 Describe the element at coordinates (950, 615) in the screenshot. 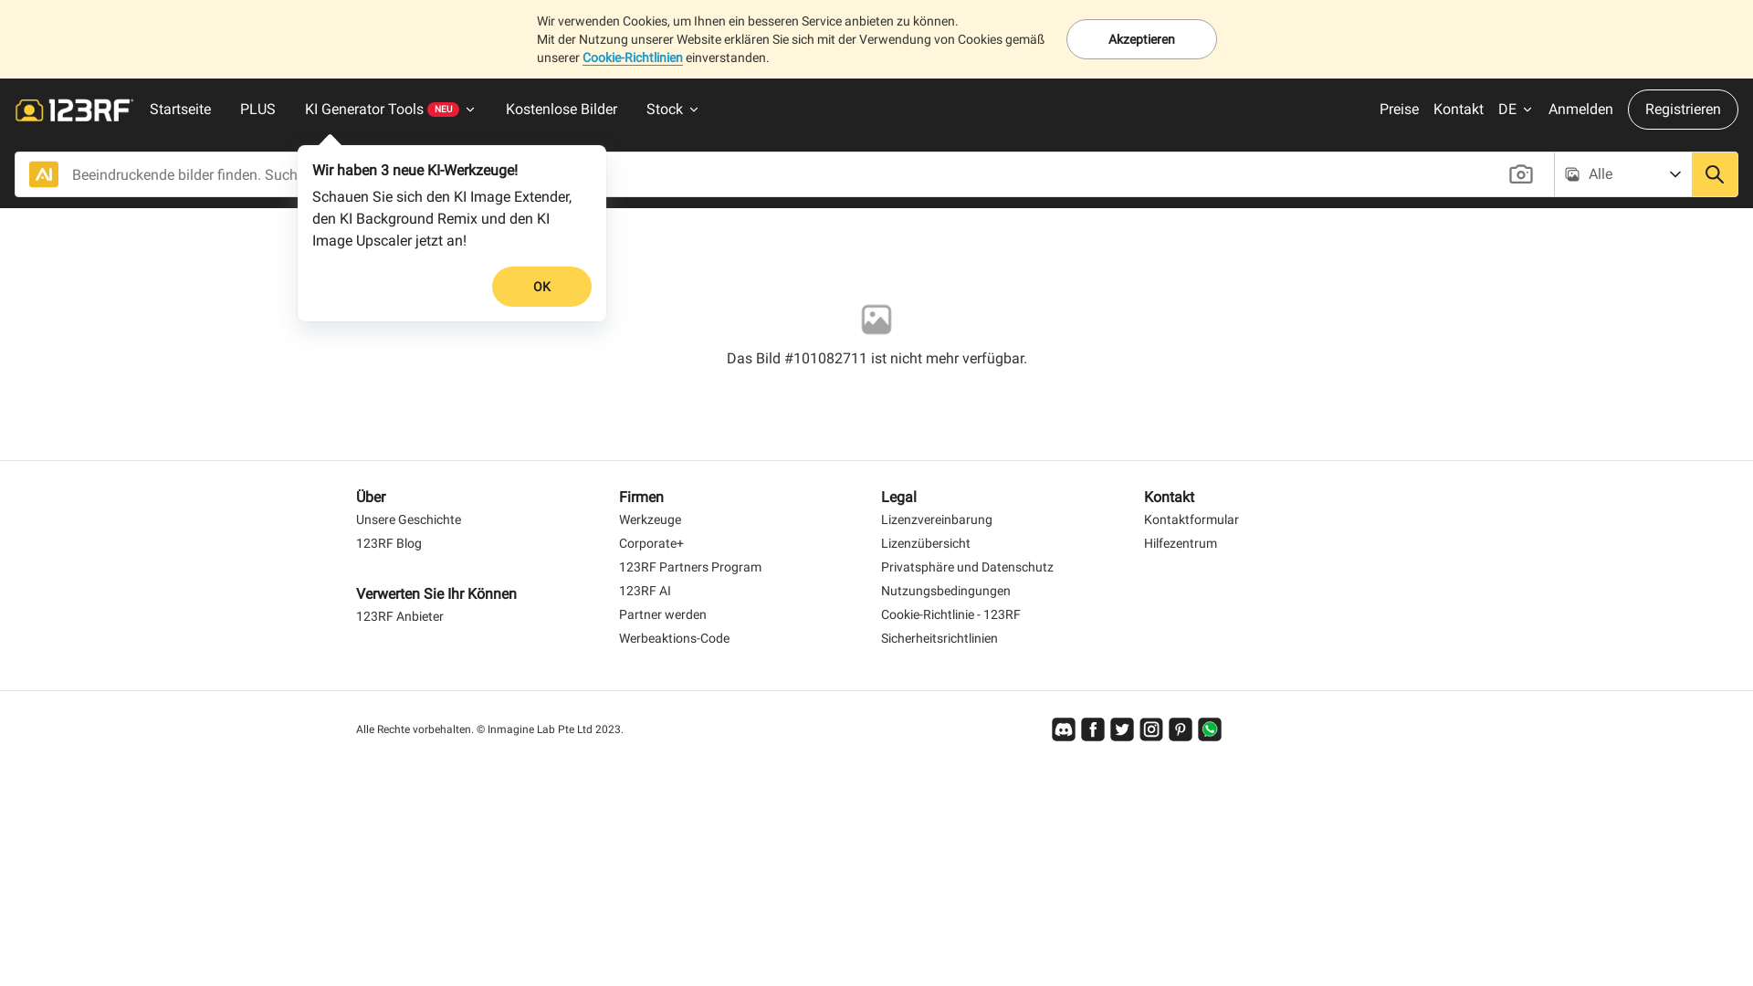

I see `Cookie-Richtlinie - 123RF` at that location.